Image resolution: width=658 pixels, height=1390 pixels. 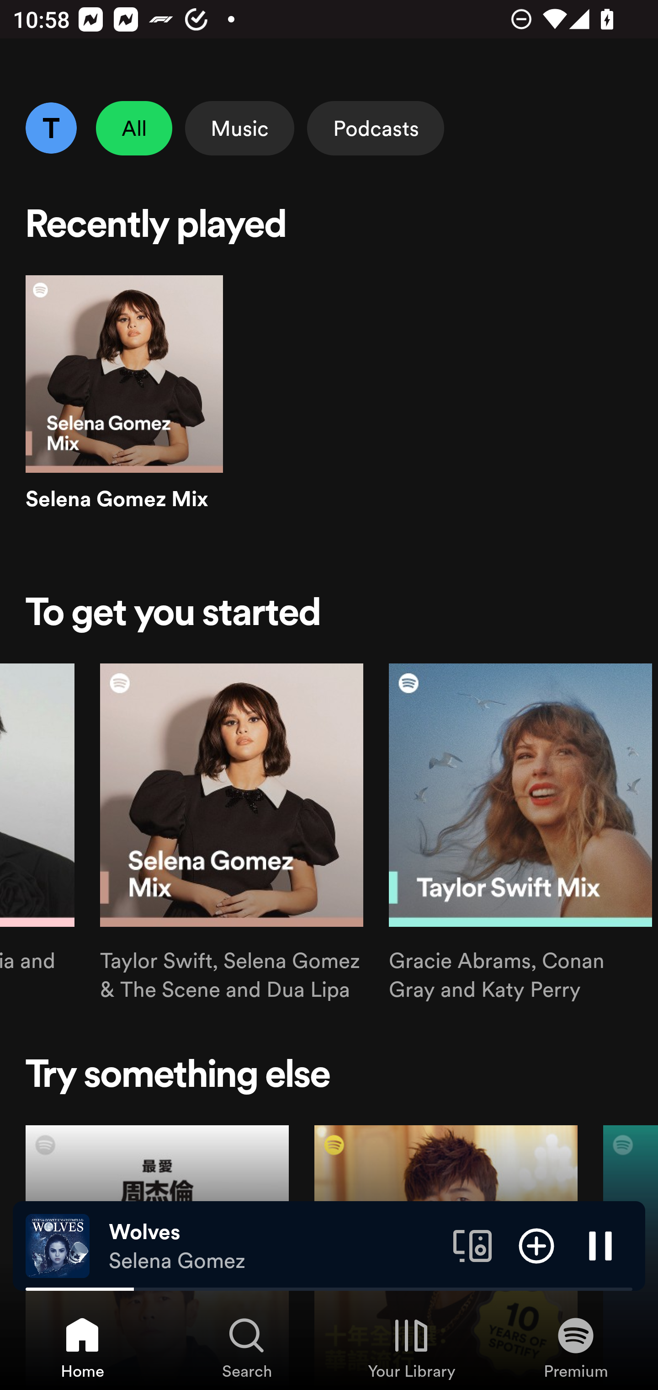 I want to click on Profile, so click(x=51, y=128).